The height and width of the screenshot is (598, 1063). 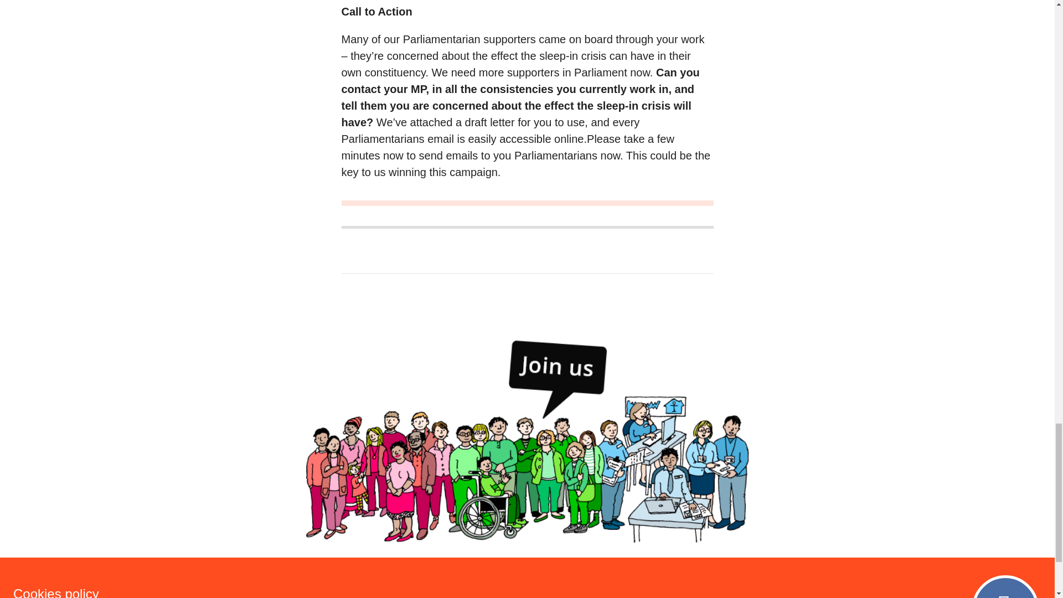 I want to click on Cookies policy, so click(x=190, y=591).